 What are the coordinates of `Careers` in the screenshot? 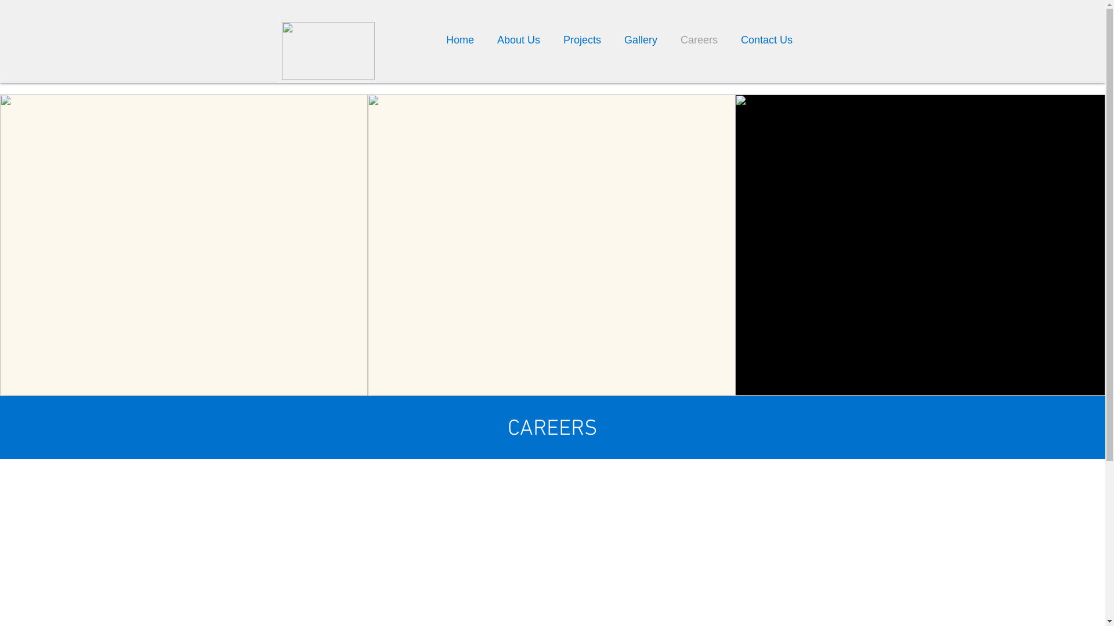 It's located at (699, 39).